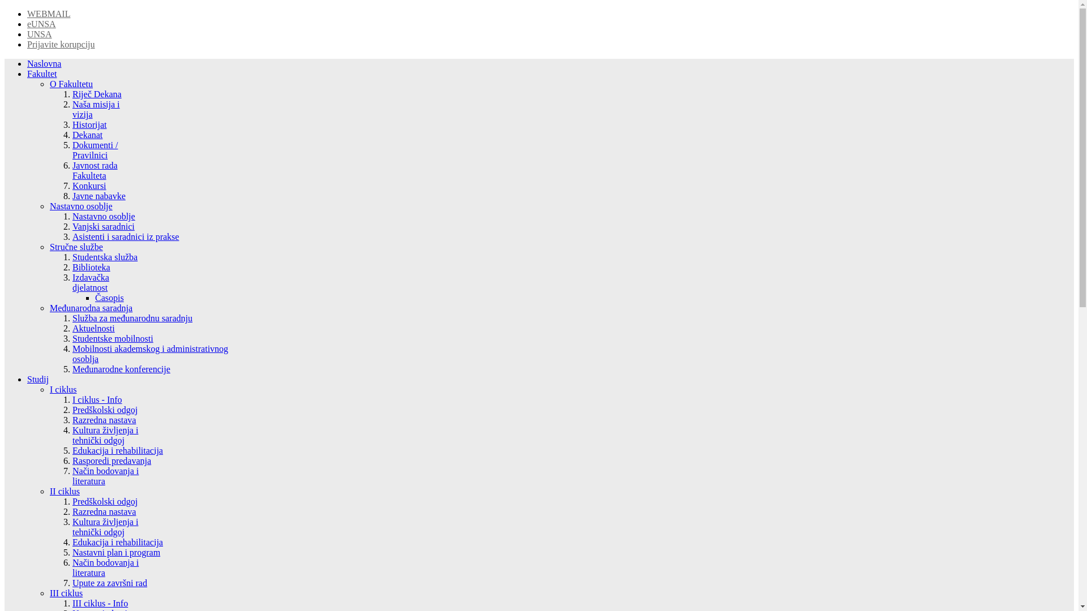 This screenshot has height=611, width=1087. What do you see at coordinates (82, 206) in the screenshot?
I see `Nastavno osoblje` at bounding box center [82, 206].